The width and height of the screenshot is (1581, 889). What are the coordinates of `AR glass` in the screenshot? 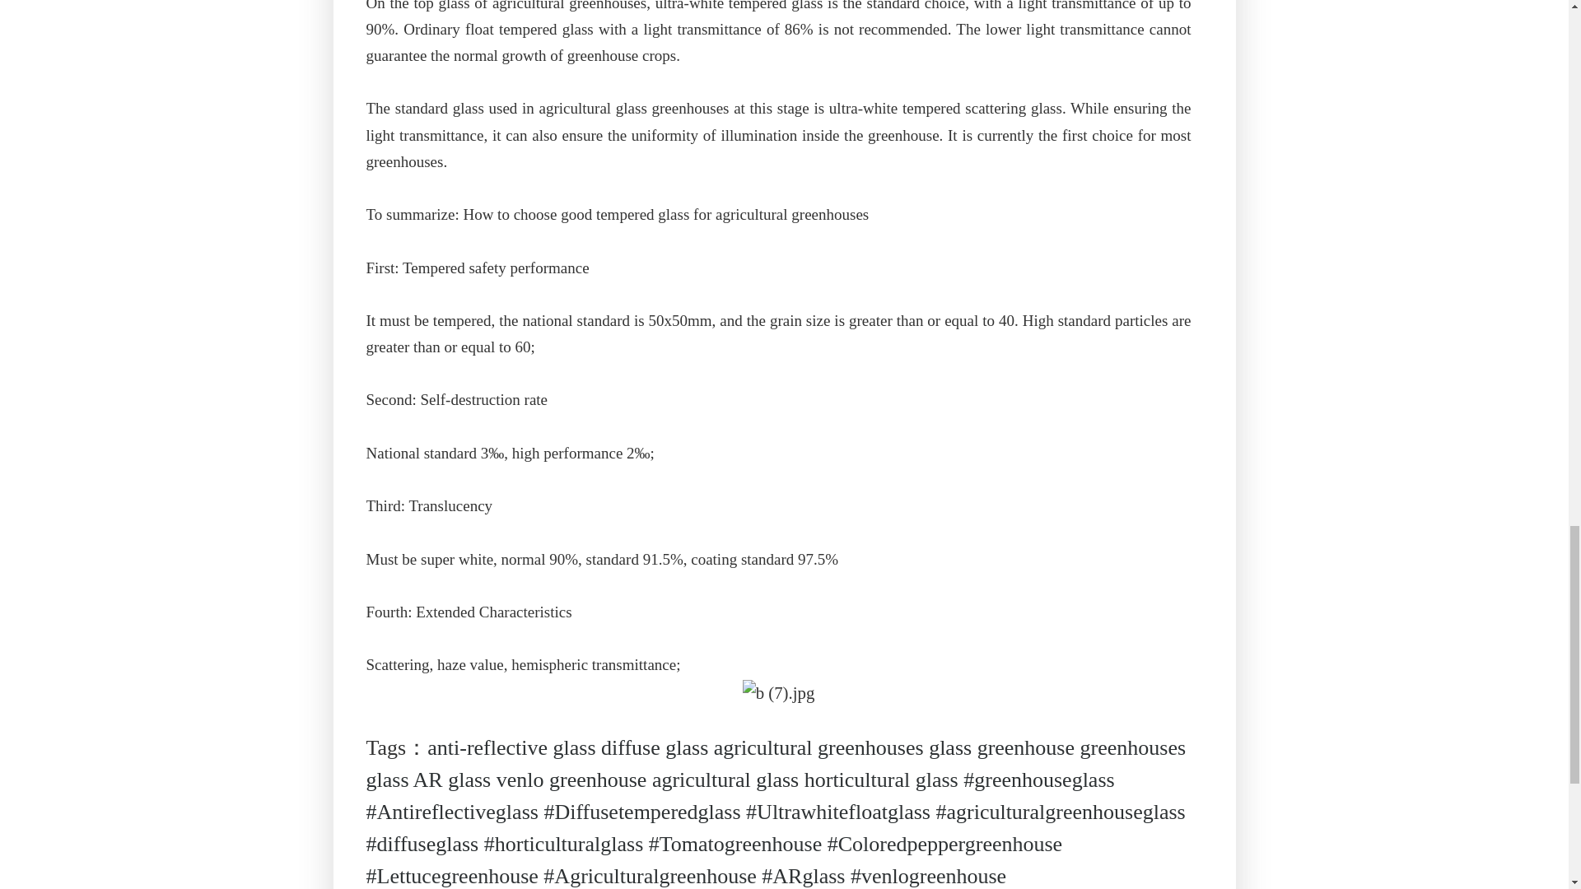 It's located at (452, 779).